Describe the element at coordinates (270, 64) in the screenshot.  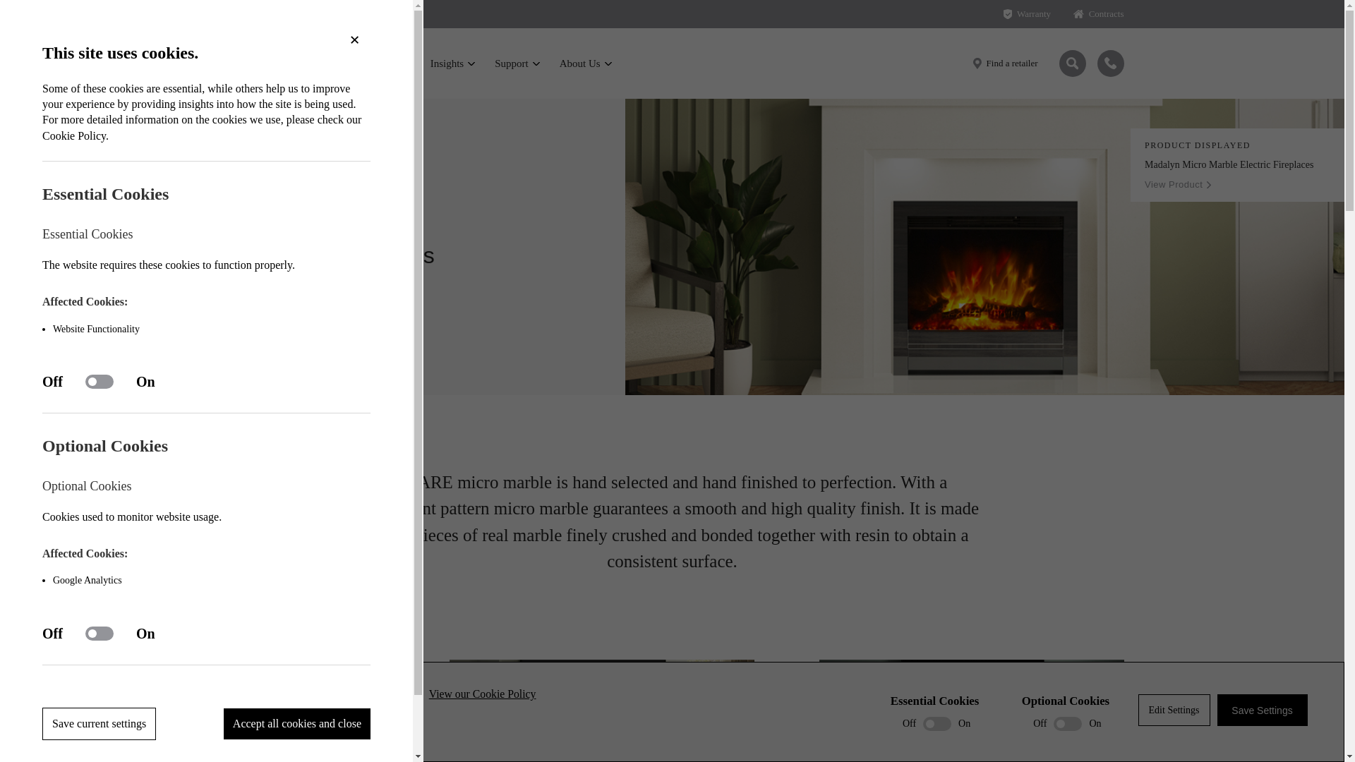
I see `Return to the Be Modern Homepage` at that location.